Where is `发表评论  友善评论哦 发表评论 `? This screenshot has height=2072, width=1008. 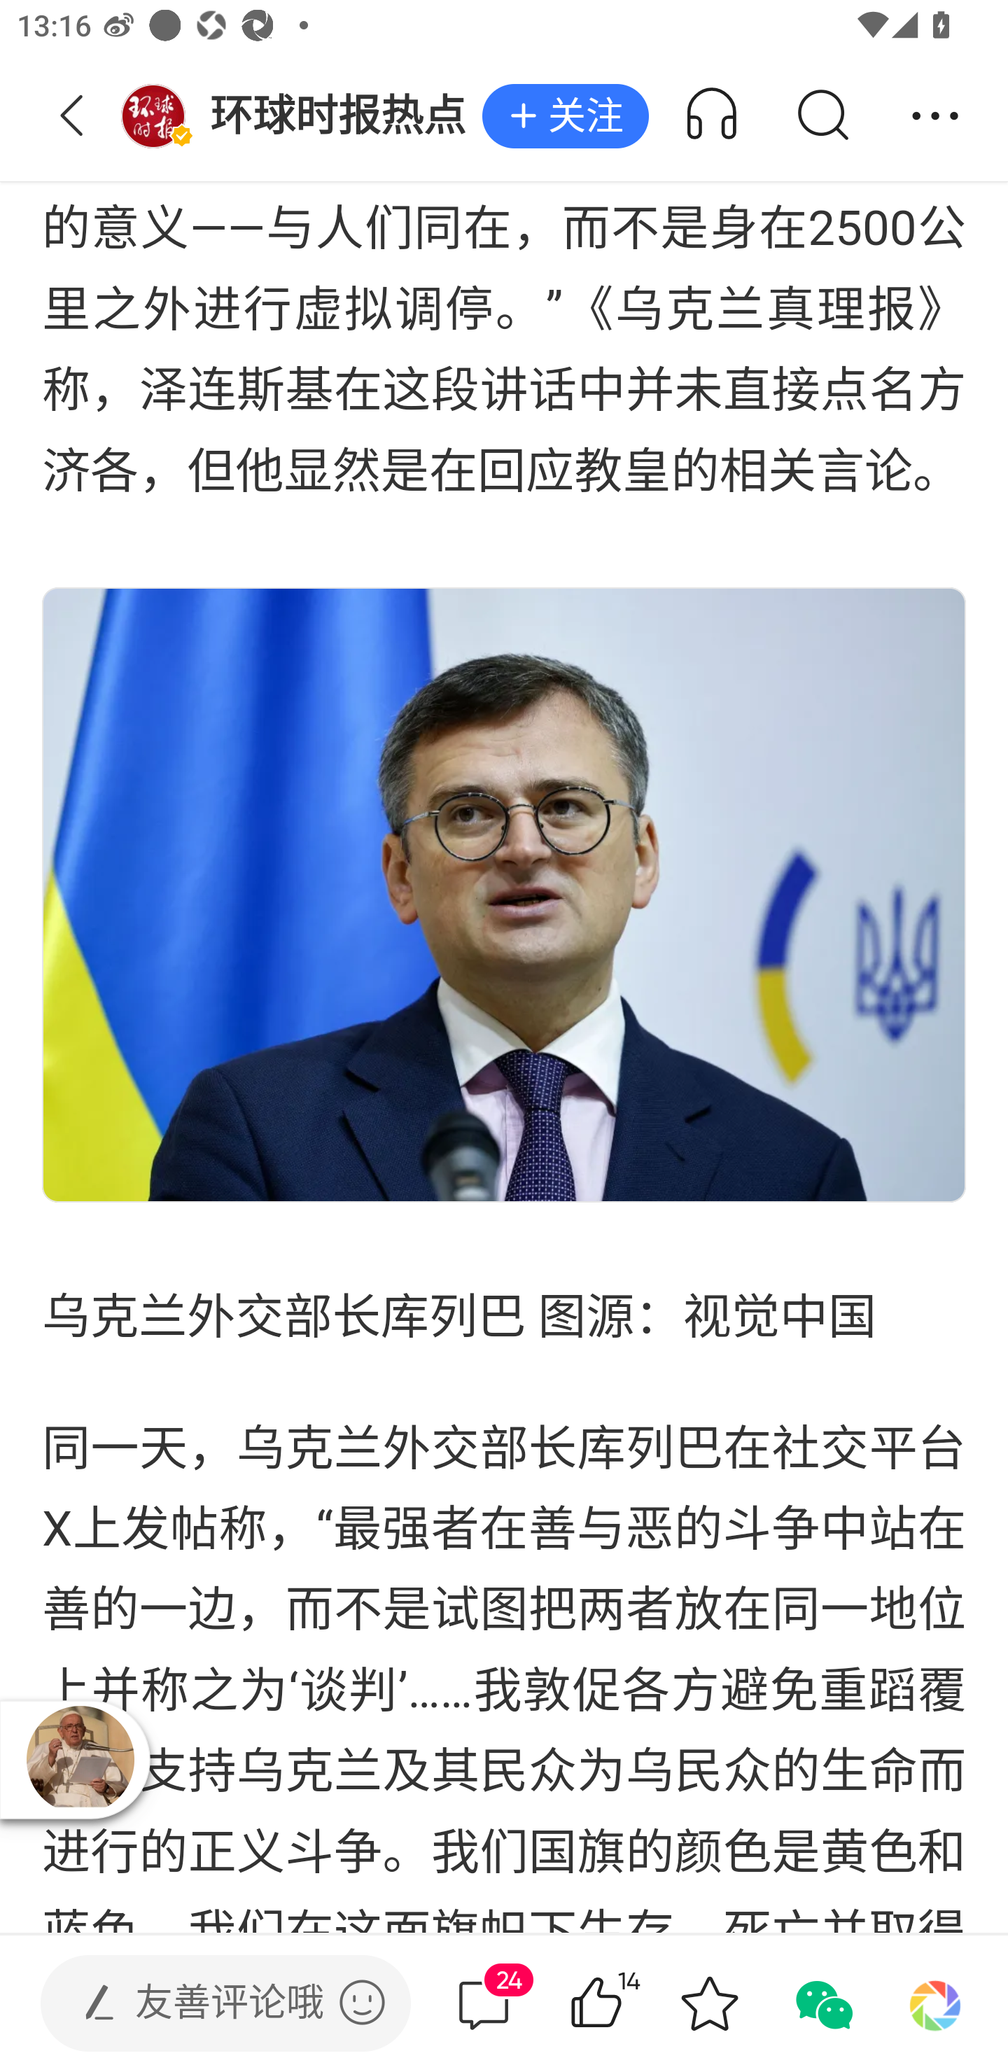
发表评论  友善评论哦 发表评论  is located at coordinates (206, 2003).